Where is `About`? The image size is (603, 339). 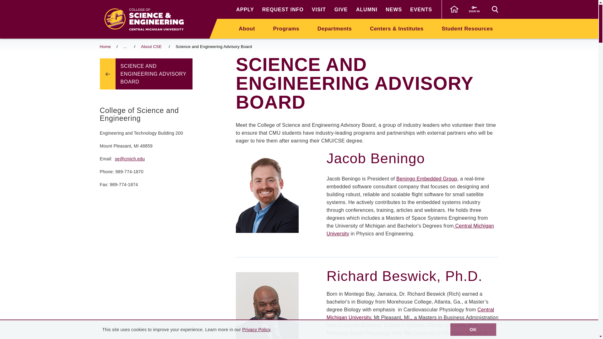 About is located at coordinates (247, 28).